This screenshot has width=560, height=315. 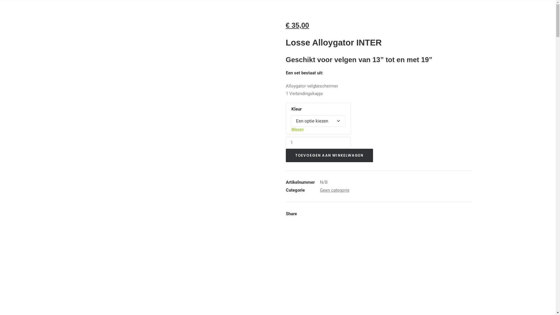 I want to click on Wissen, so click(x=297, y=129).